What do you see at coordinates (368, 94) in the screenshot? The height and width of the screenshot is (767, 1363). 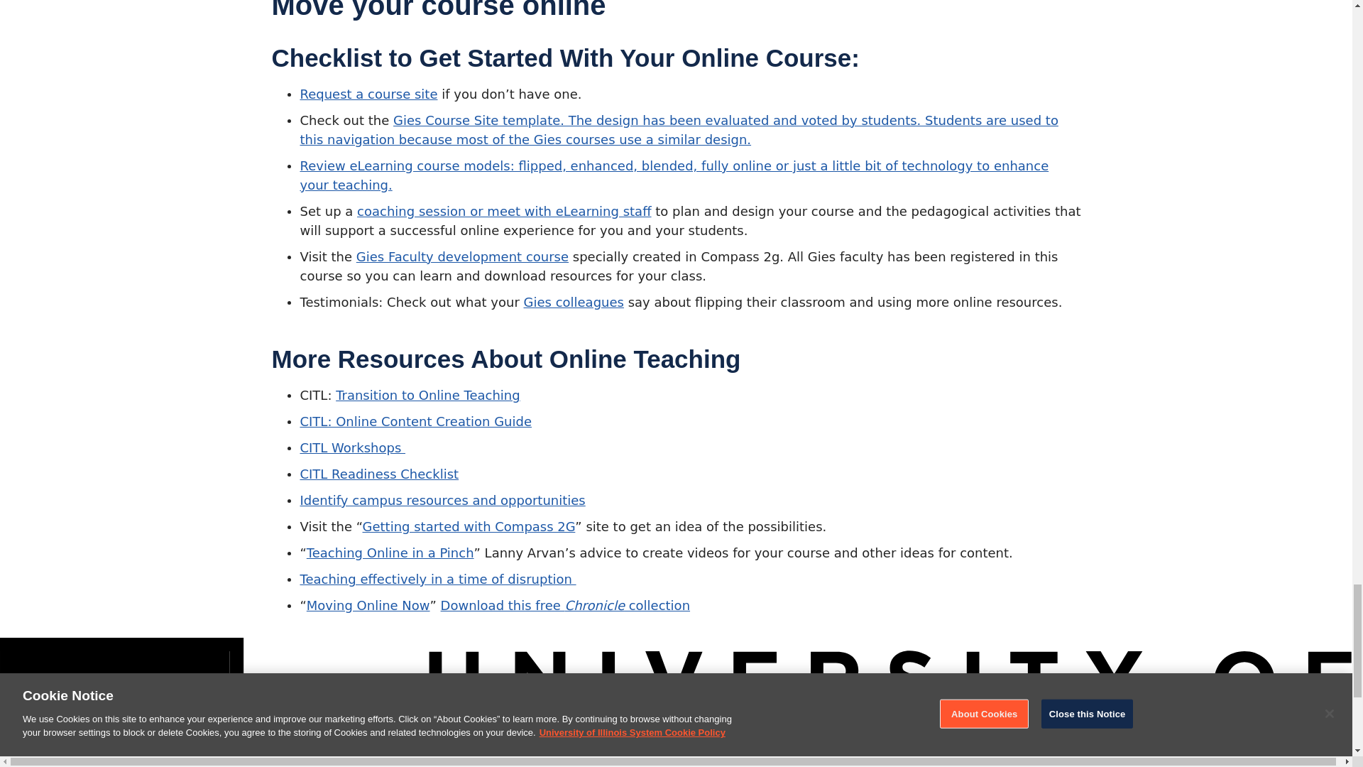 I see `Request a course site` at bounding box center [368, 94].